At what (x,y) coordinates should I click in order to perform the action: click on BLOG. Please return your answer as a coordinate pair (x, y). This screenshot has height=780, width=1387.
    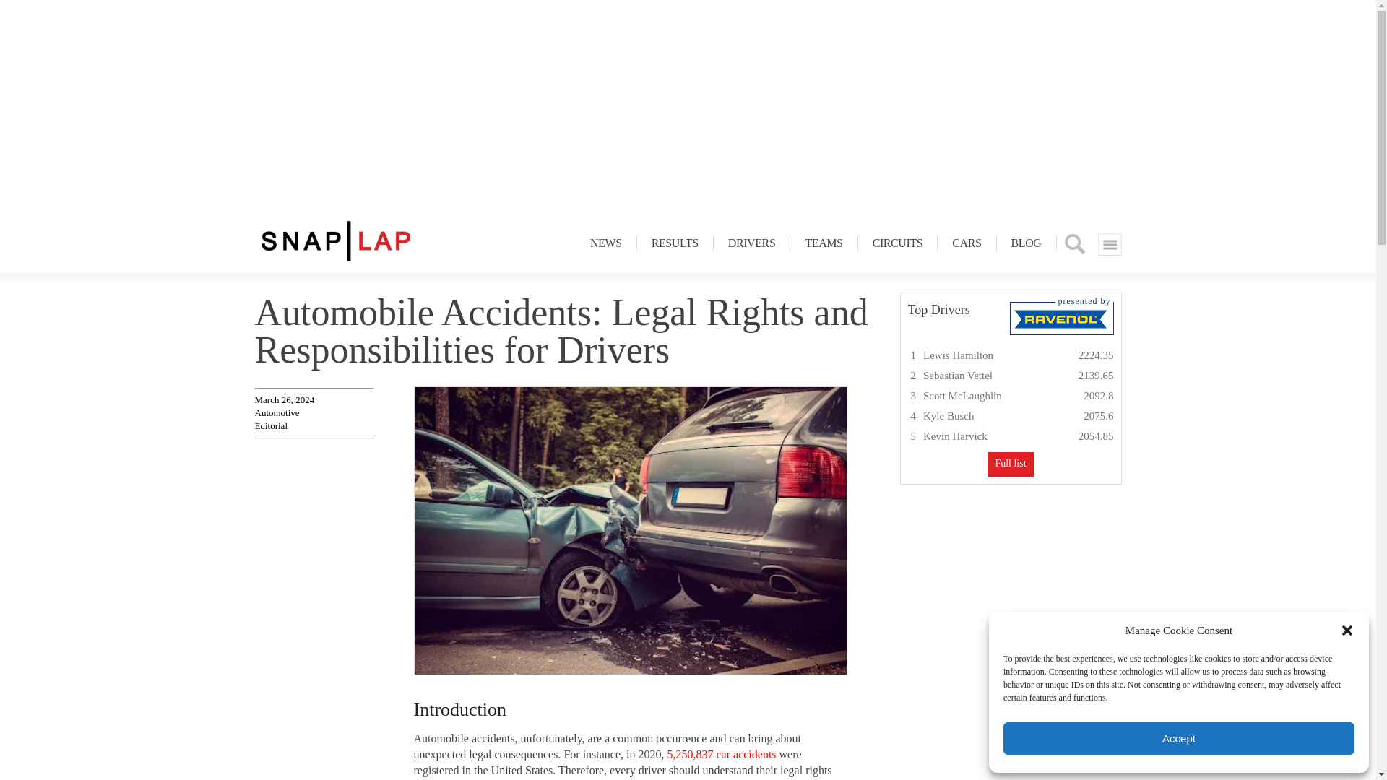
    Looking at the image, I should click on (1027, 243).